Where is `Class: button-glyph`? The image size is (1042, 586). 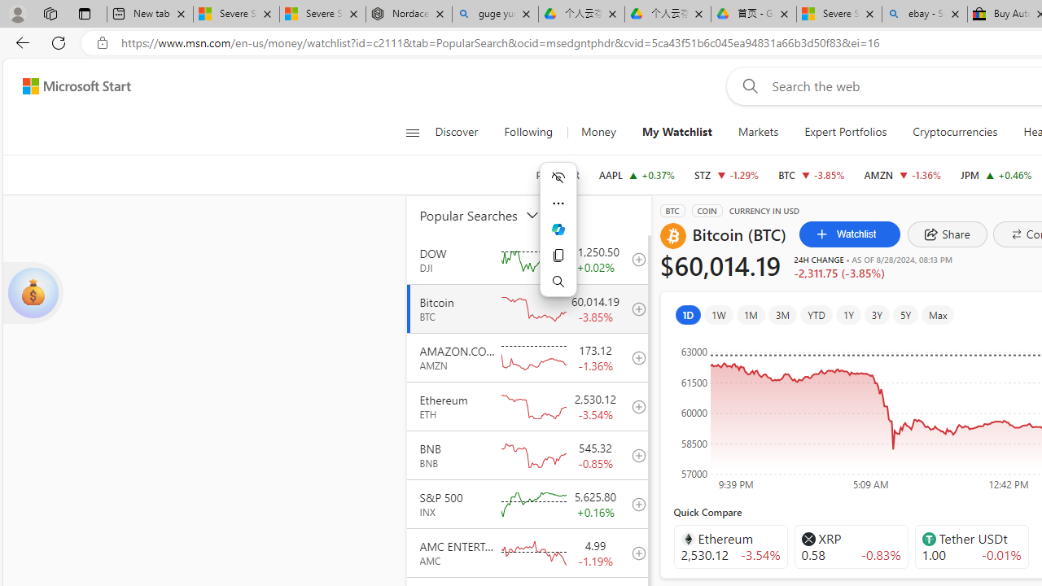
Class: button-glyph is located at coordinates (412, 132).